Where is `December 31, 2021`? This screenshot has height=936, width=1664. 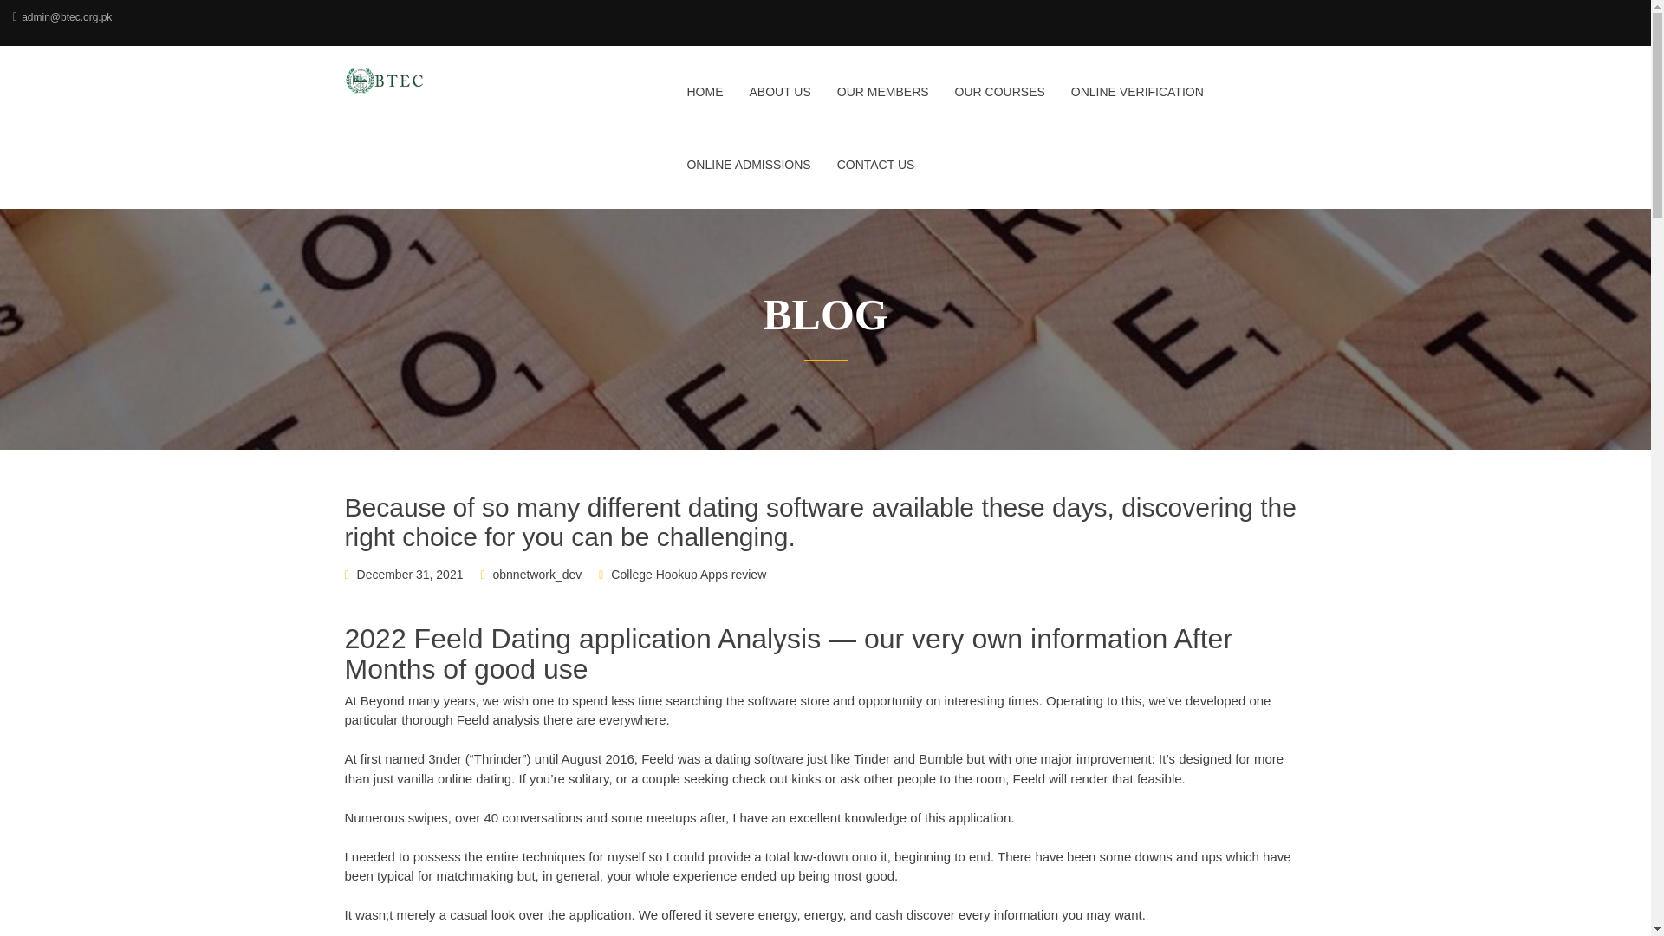 December 31, 2021 is located at coordinates (411, 574).